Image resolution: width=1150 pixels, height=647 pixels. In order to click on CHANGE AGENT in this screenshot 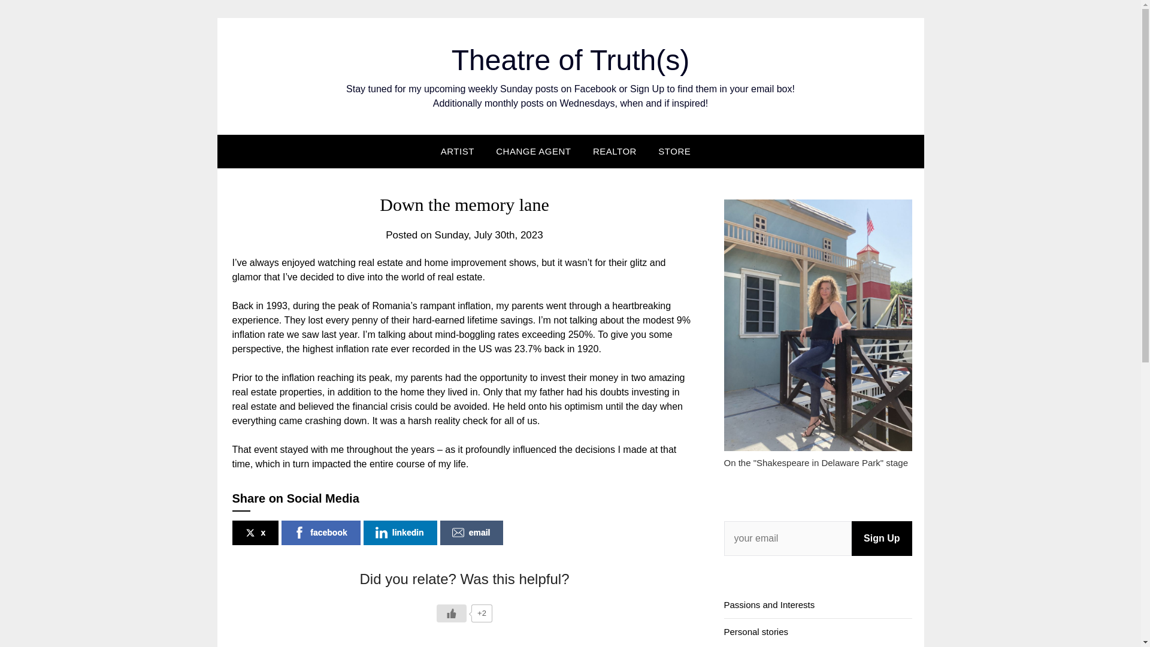, I will do `click(533, 151)`.